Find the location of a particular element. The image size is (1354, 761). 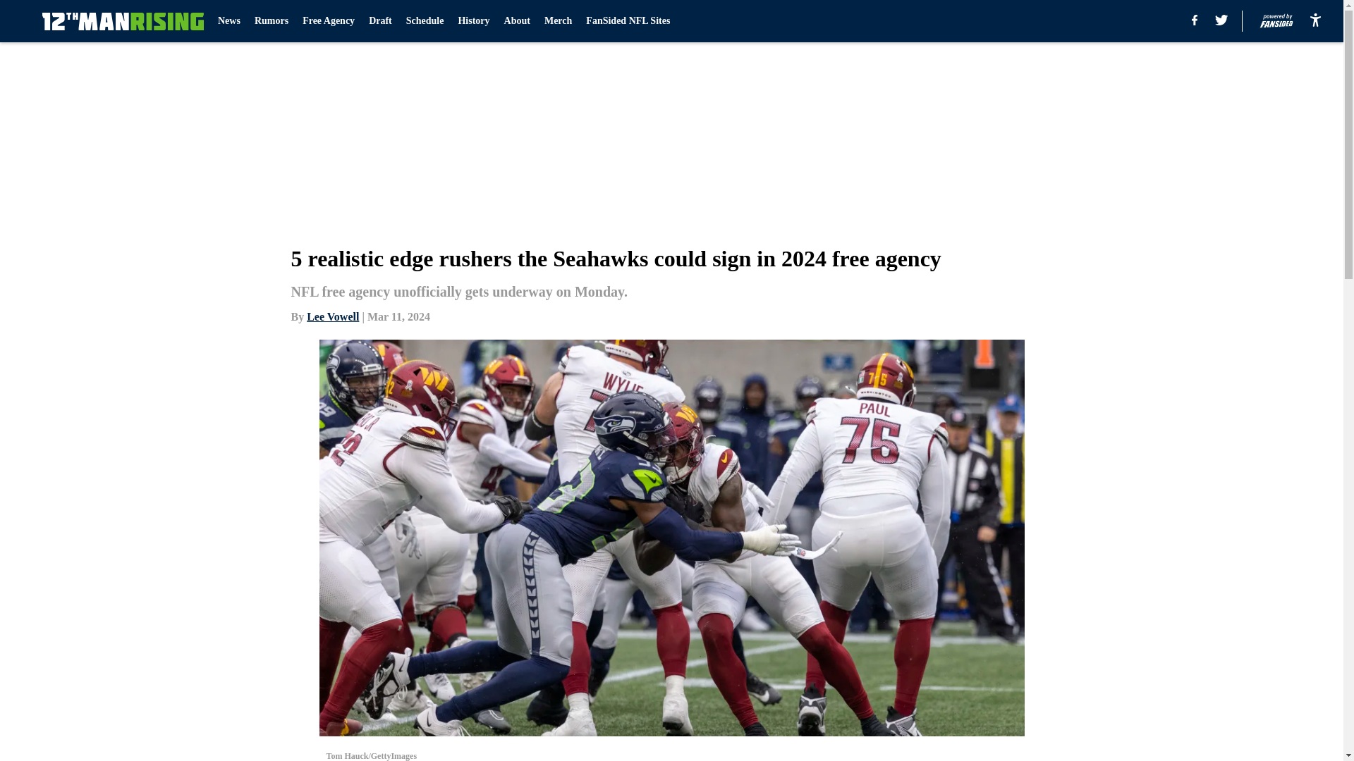

Free Agency is located at coordinates (329, 21).